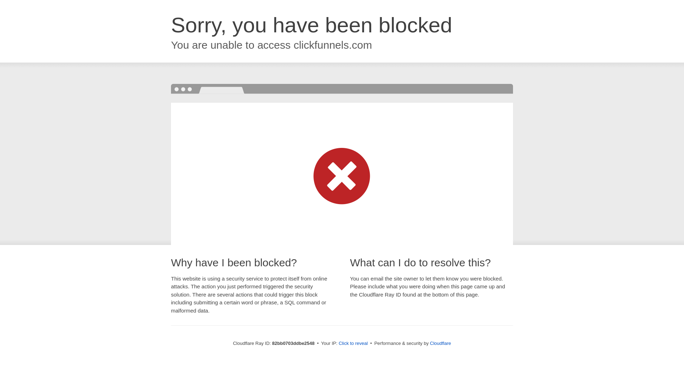  I want to click on Click to reveal, so click(353, 343).